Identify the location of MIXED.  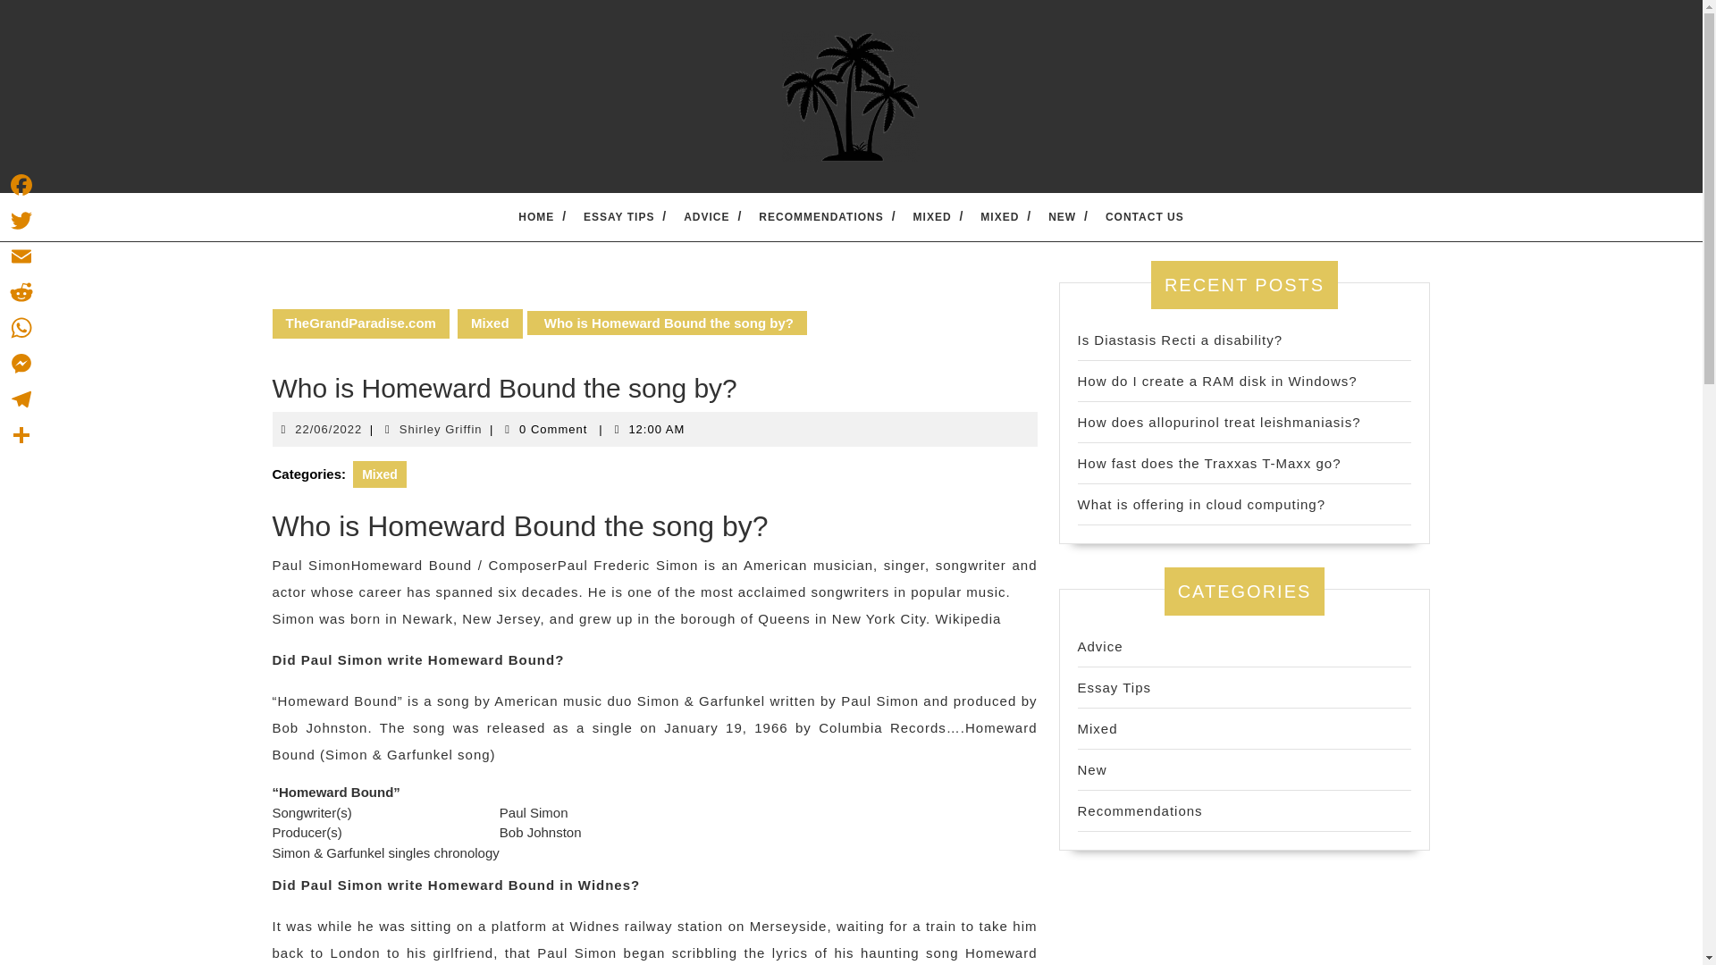
(21, 184).